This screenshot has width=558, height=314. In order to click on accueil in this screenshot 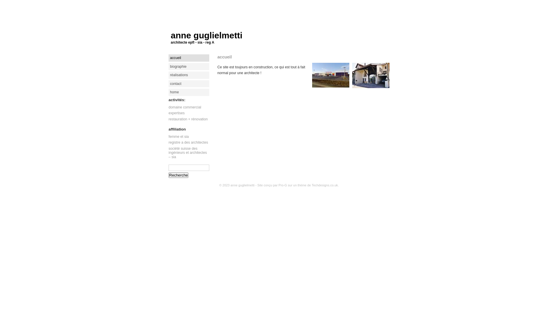, I will do `click(224, 57)`.